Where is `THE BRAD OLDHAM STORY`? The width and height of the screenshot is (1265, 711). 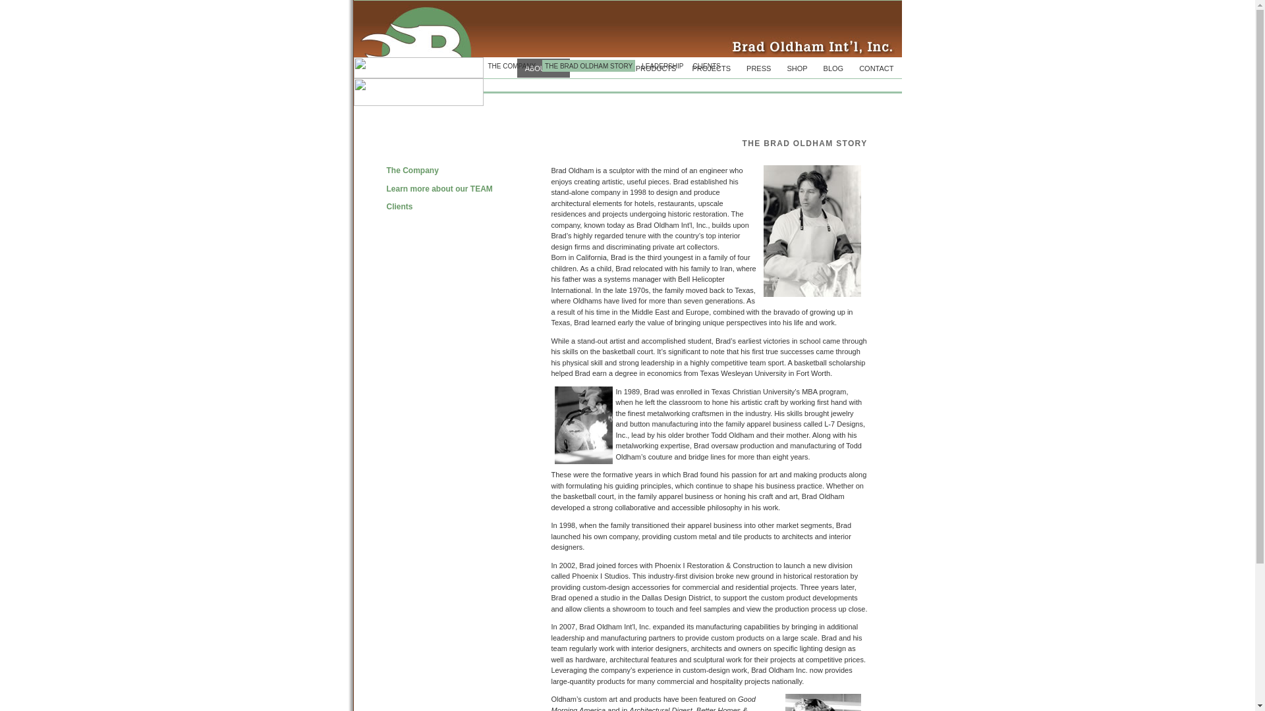 THE BRAD OLDHAM STORY is located at coordinates (589, 66).